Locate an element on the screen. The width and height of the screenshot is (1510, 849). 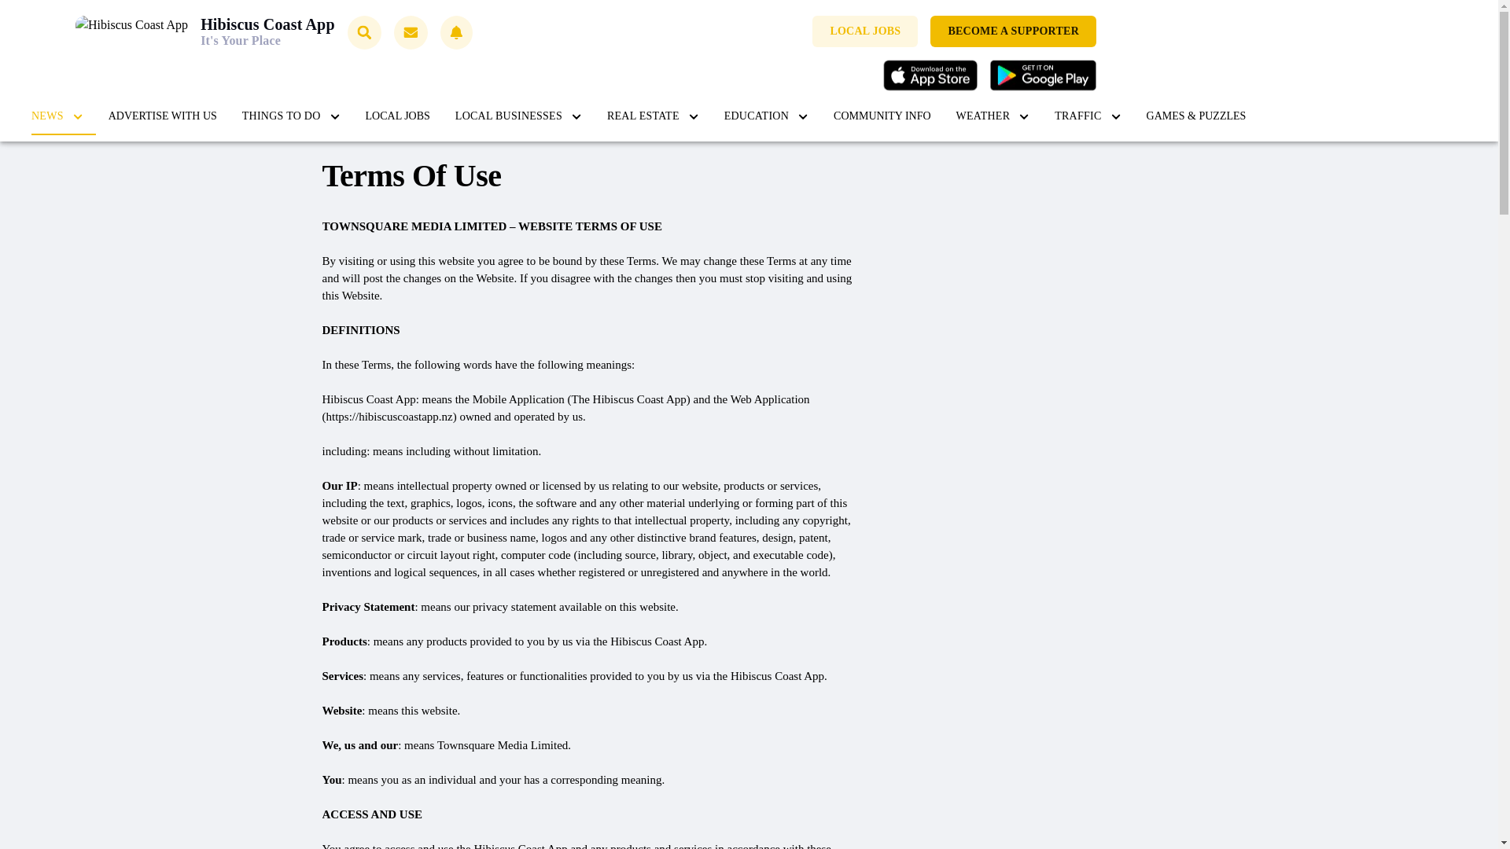
REAL ESTATE is located at coordinates (653, 116).